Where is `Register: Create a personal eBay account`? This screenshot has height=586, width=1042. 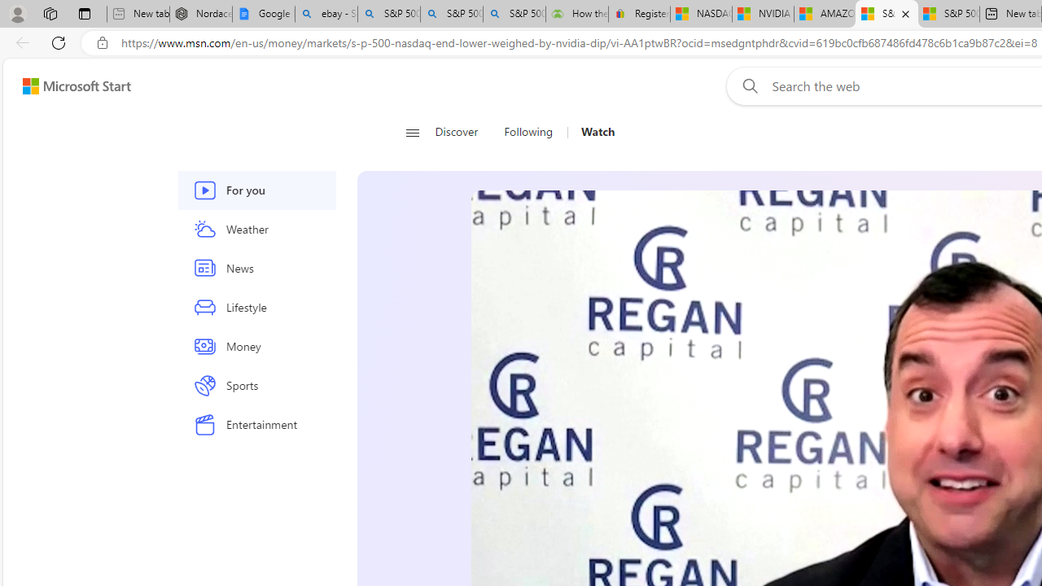 Register: Create a personal eBay account is located at coordinates (639, 15).